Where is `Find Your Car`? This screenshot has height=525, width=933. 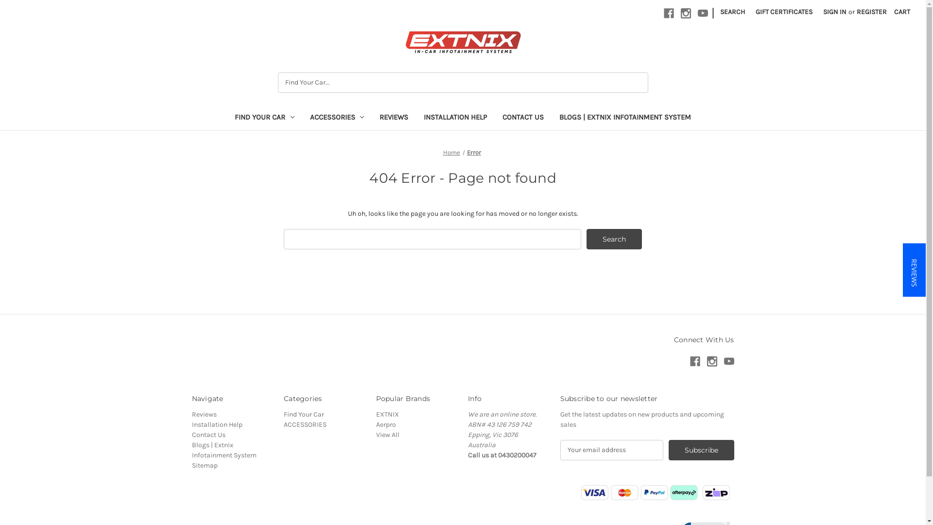 Find Your Car is located at coordinates (304, 414).